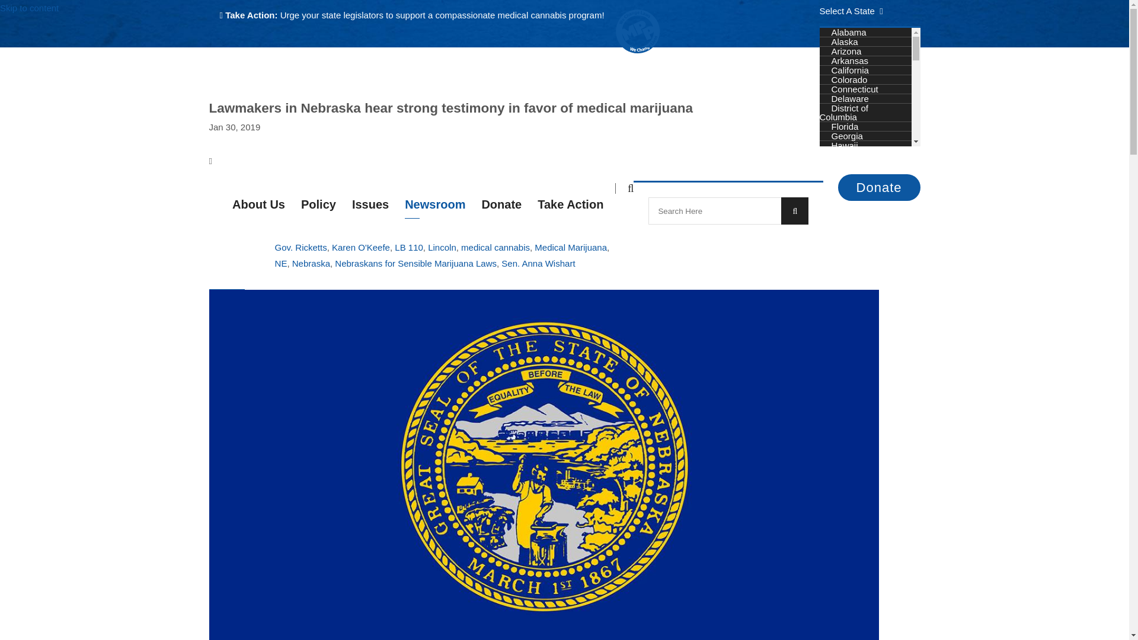  What do you see at coordinates (849, 70) in the screenshot?
I see `California` at bounding box center [849, 70].